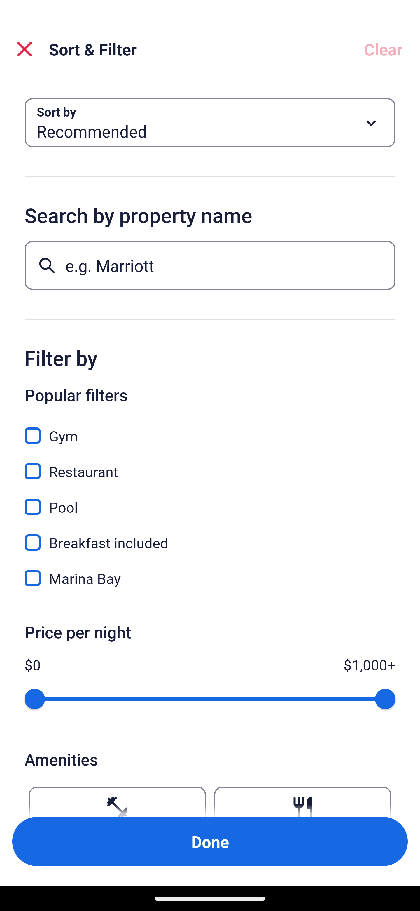 The image size is (420, 911). Describe the element at coordinates (210, 265) in the screenshot. I see `e.g. Marriott Button` at that location.